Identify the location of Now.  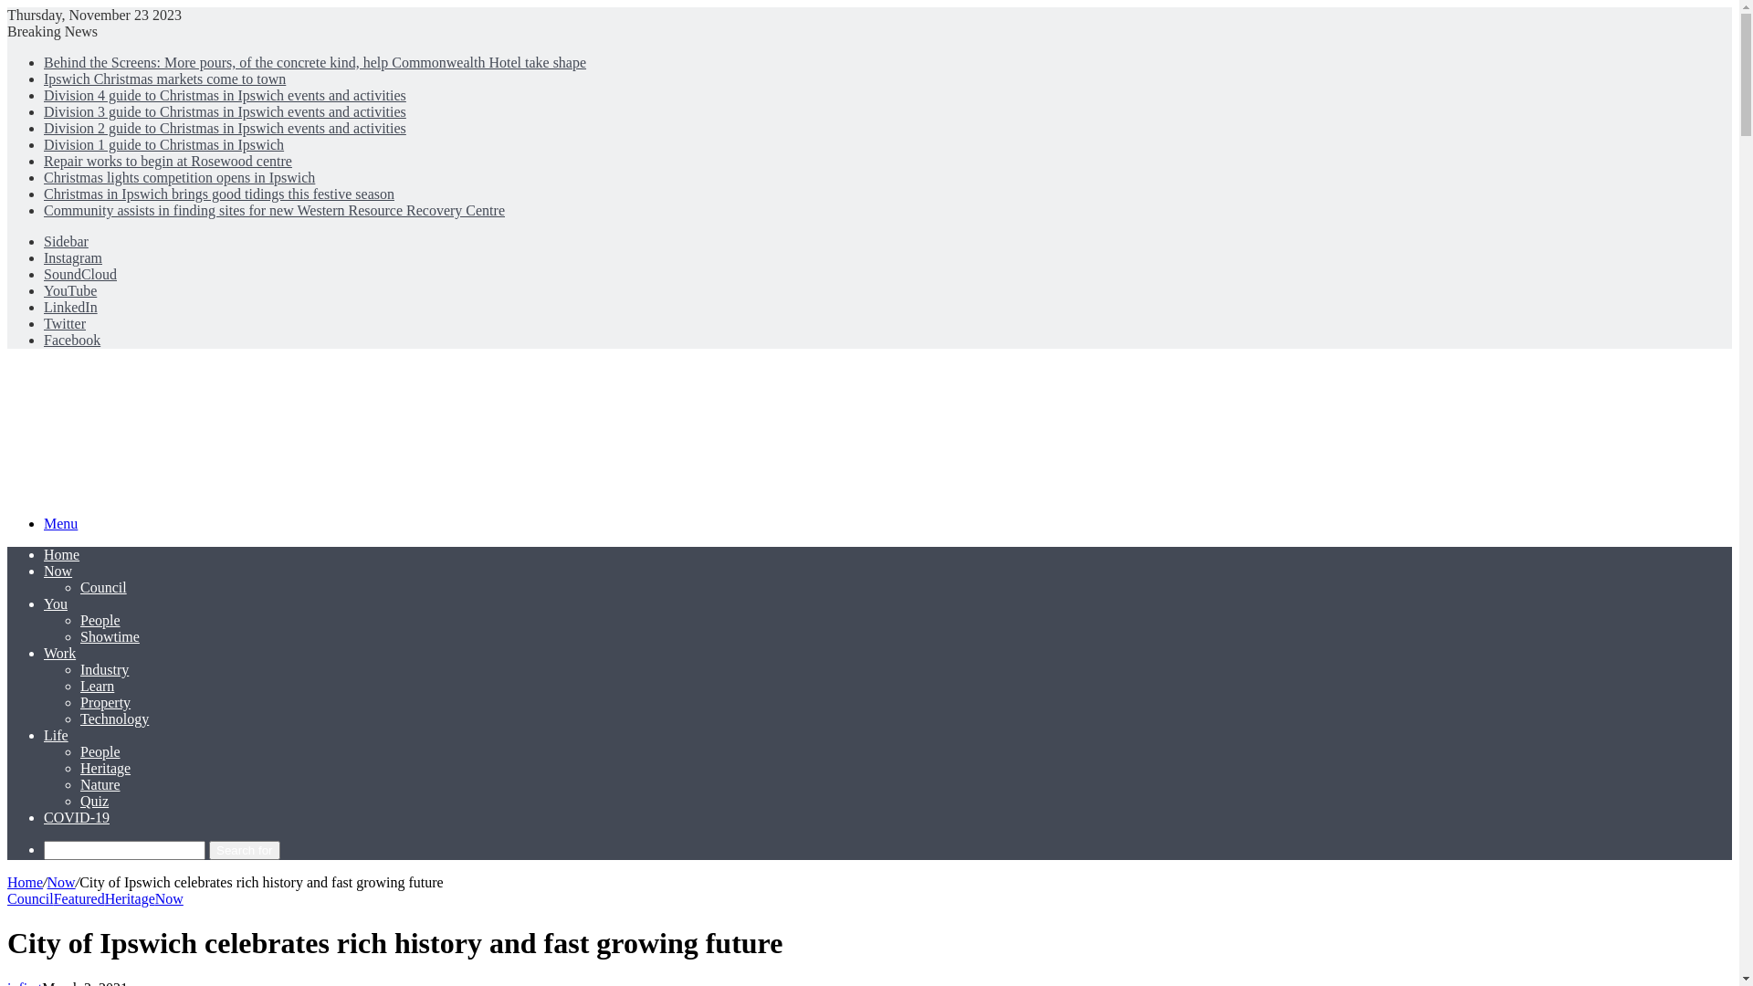
(62, 882).